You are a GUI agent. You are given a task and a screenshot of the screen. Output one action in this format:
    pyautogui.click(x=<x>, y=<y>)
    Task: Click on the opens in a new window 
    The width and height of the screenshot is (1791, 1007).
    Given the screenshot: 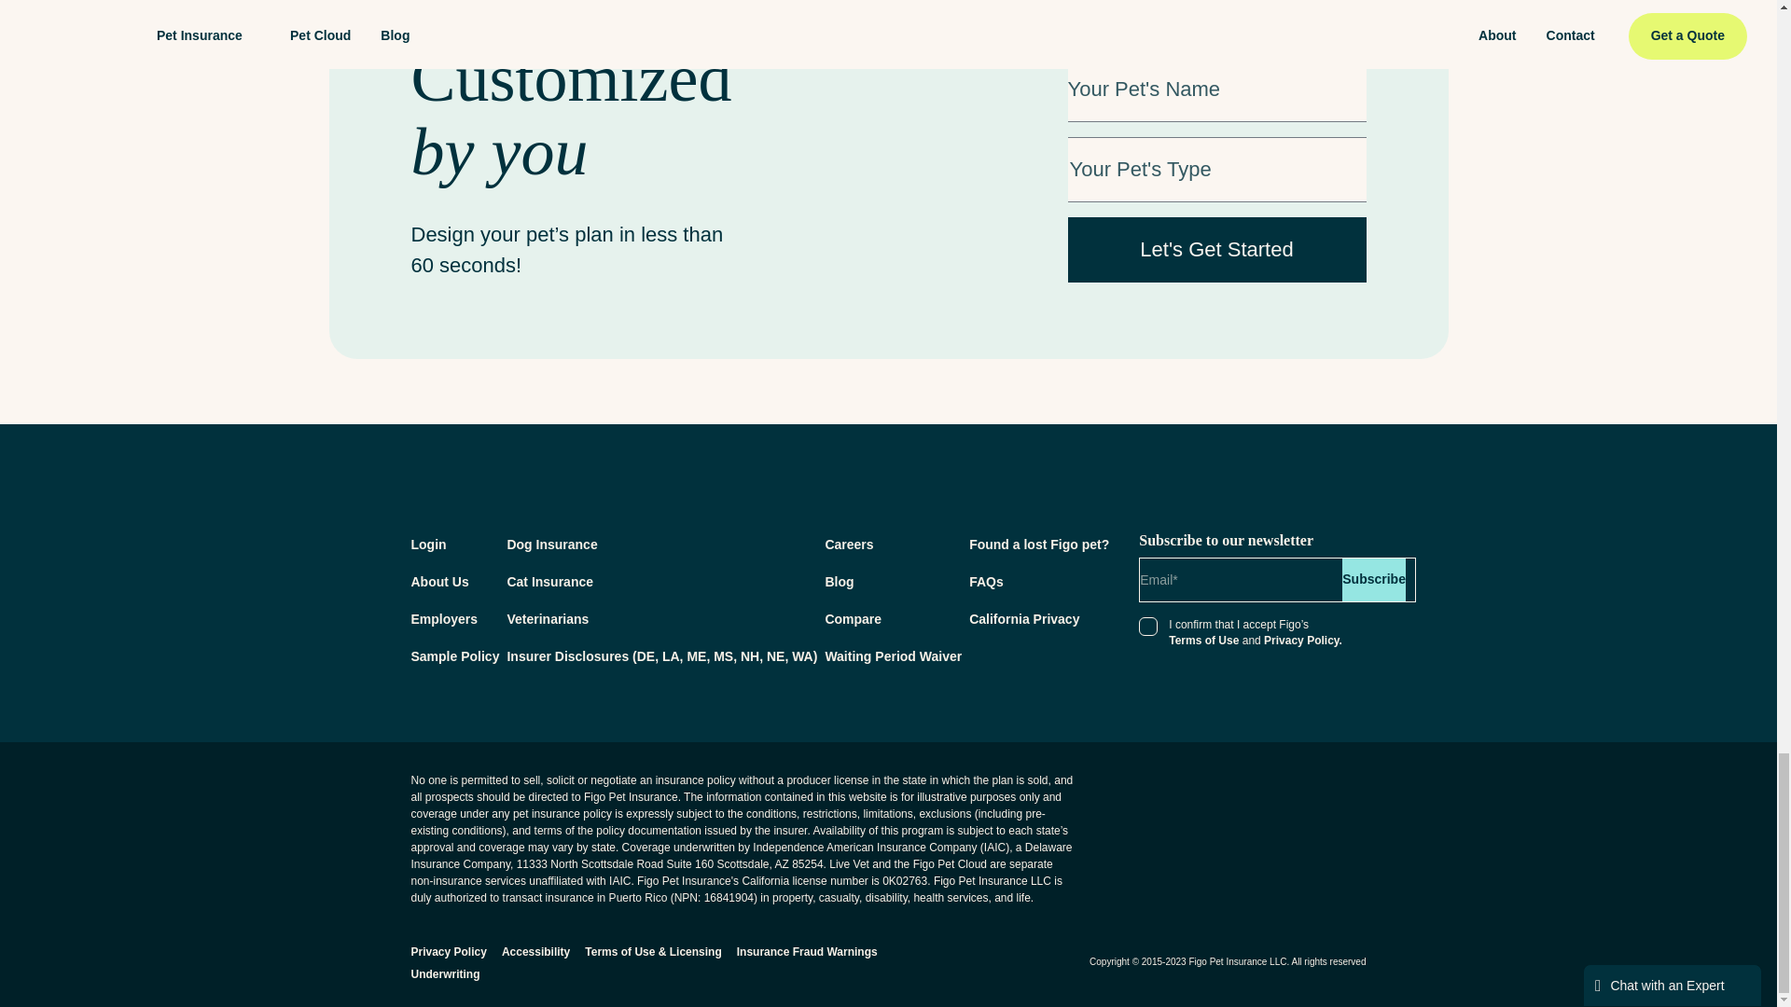 What is the action you would take?
    pyautogui.click(x=1298, y=794)
    